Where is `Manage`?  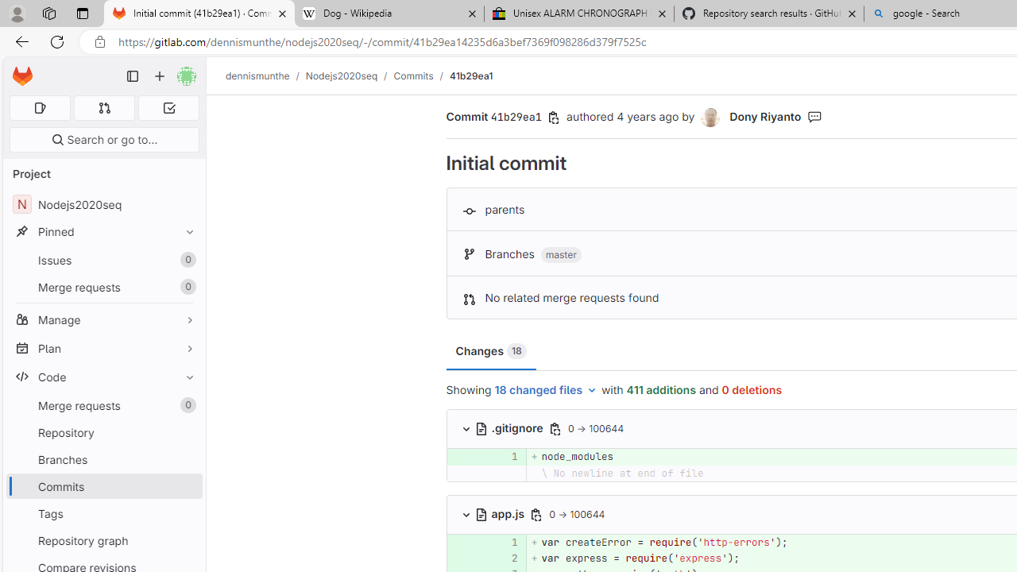
Manage is located at coordinates (103, 319).